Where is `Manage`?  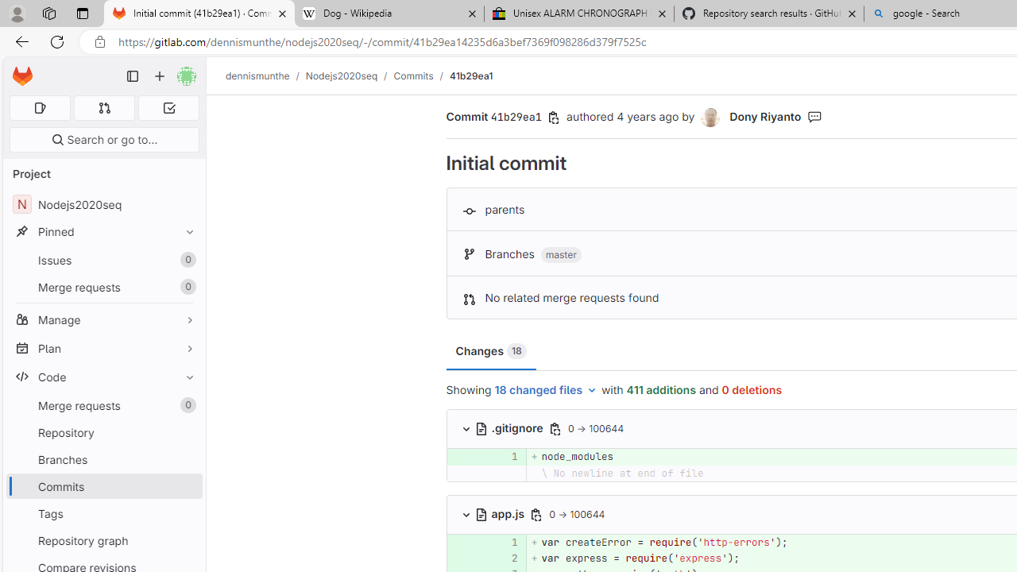
Manage is located at coordinates (103, 319).